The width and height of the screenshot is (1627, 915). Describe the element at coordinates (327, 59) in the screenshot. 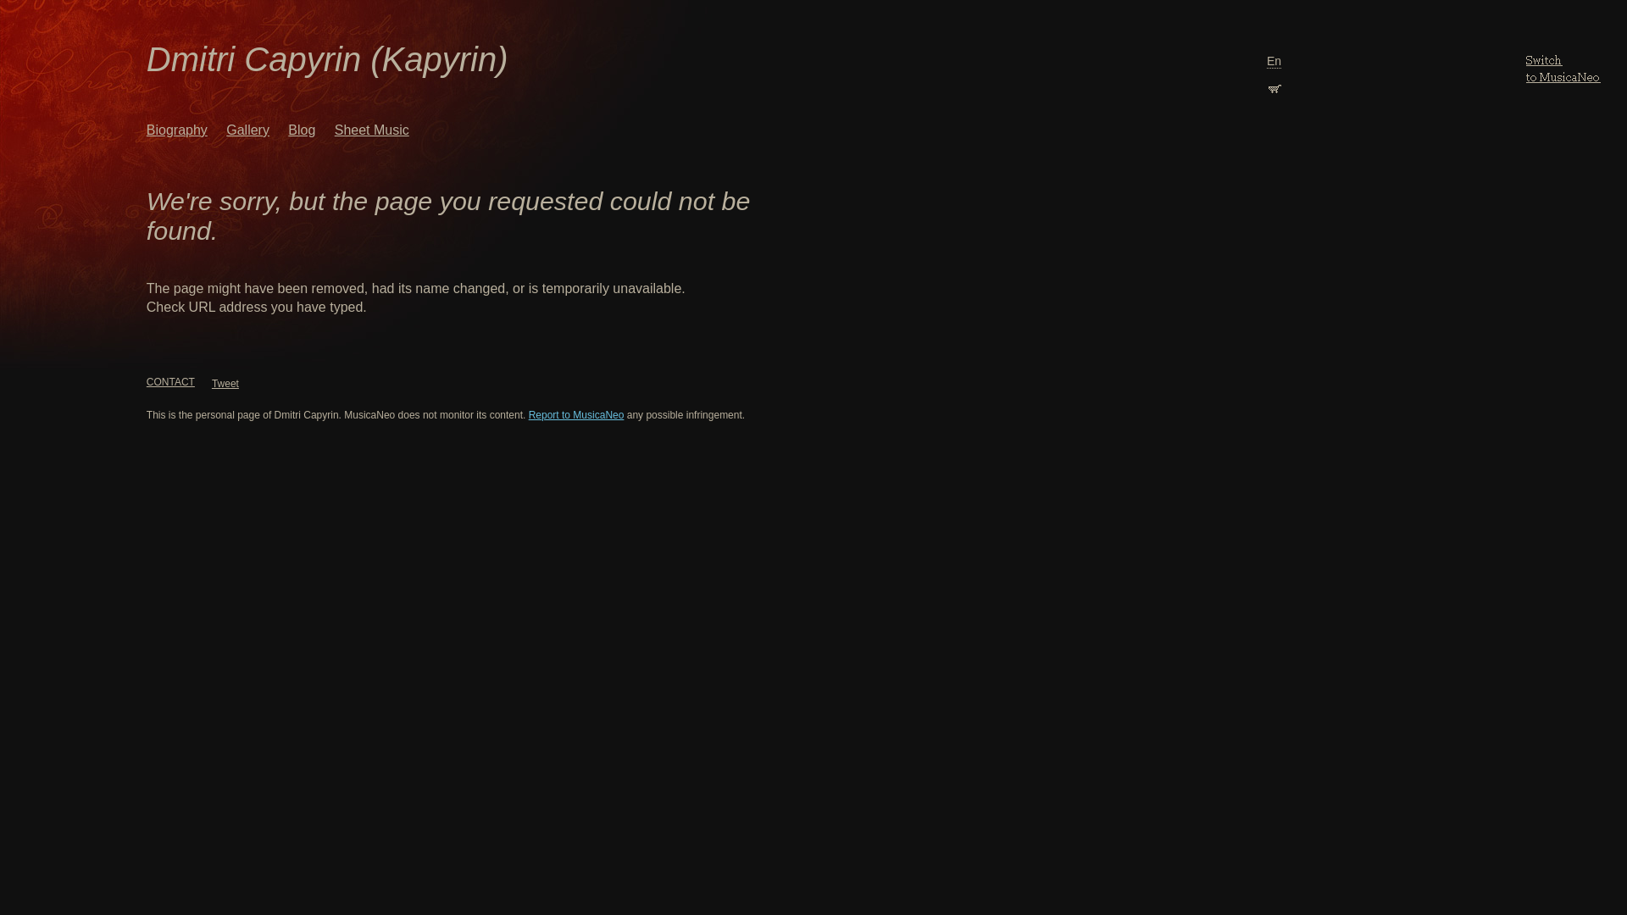

I see `Dmitri Capyrin (Kapyrin)` at that location.